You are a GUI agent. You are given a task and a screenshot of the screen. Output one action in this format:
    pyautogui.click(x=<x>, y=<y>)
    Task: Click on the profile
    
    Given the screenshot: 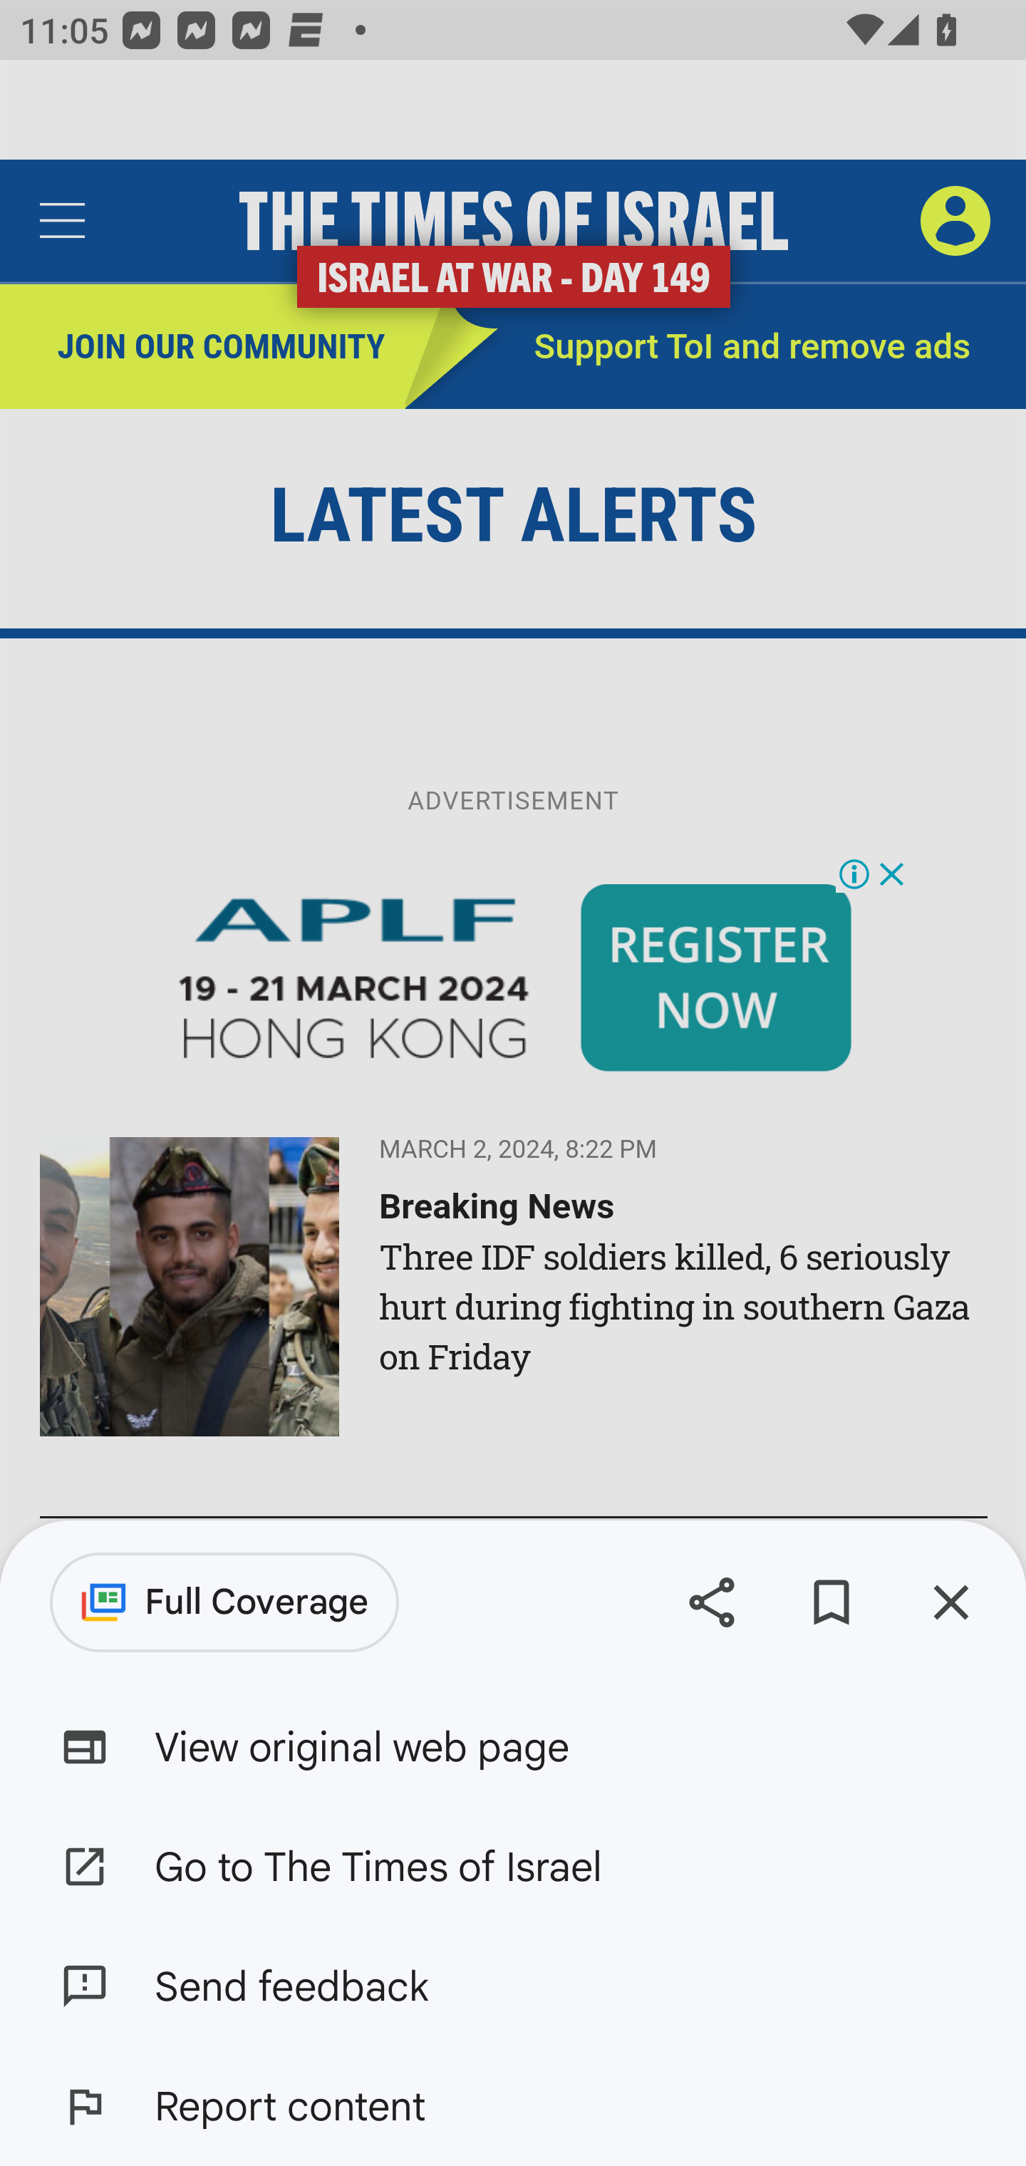 What is the action you would take?
    pyautogui.click(x=955, y=219)
    